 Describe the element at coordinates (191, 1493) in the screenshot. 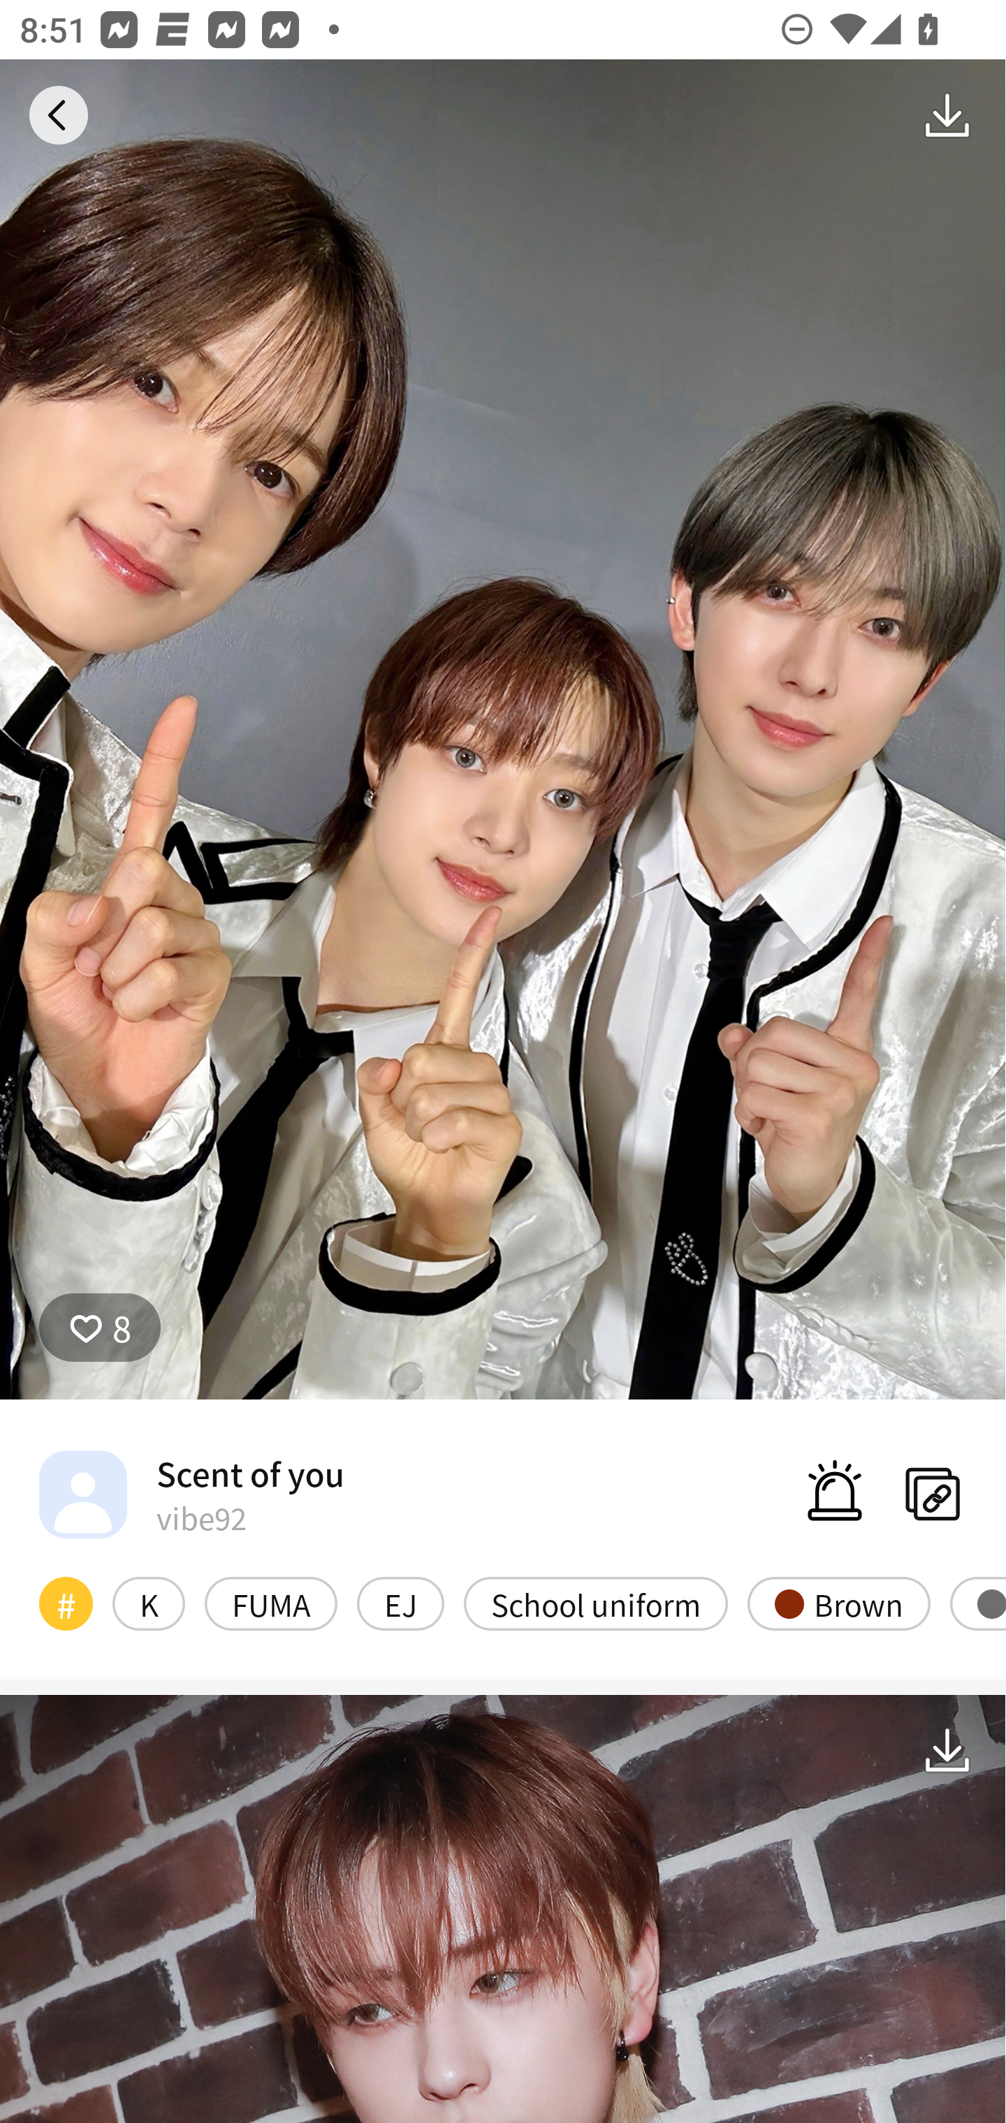

I see `Scent of you vibe92` at that location.